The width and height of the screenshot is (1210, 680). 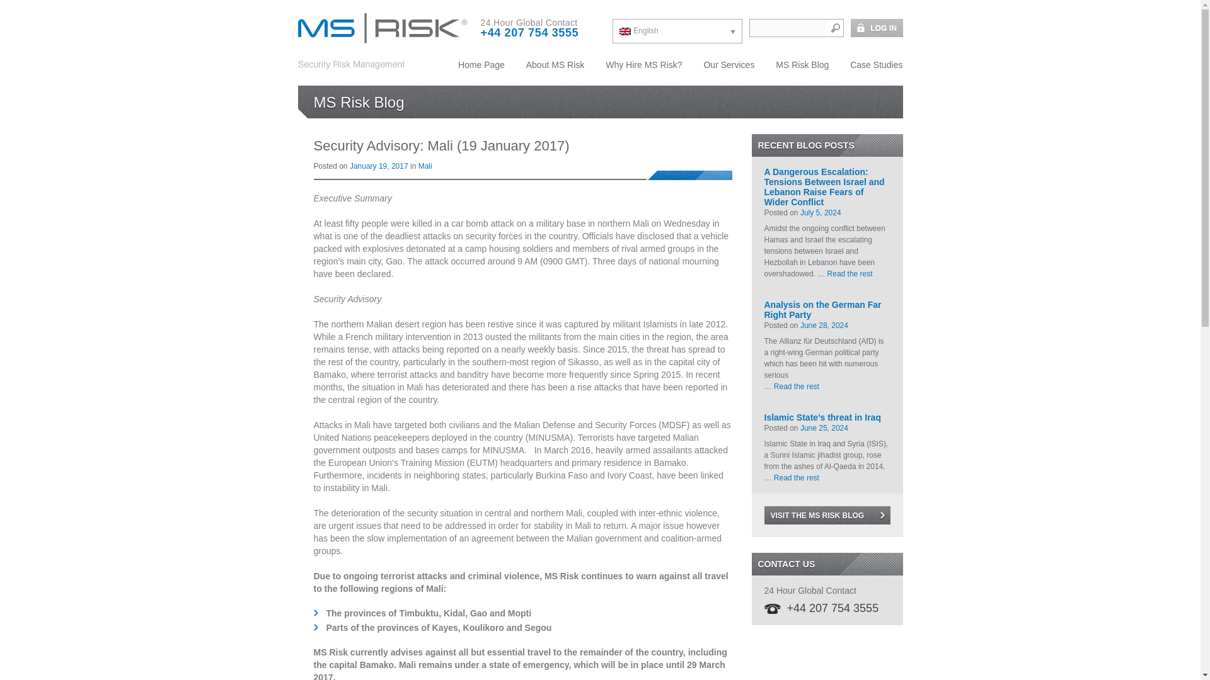 I want to click on 9:13 pm, so click(x=821, y=212).